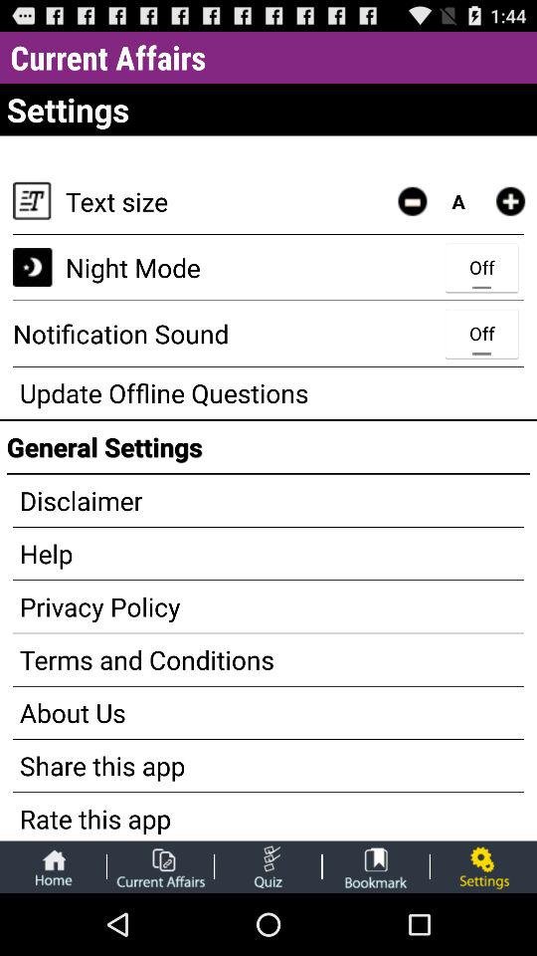 This screenshot has height=956, width=537. Describe the element at coordinates (268, 866) in the screenshot. I see `start quiz` at that location.